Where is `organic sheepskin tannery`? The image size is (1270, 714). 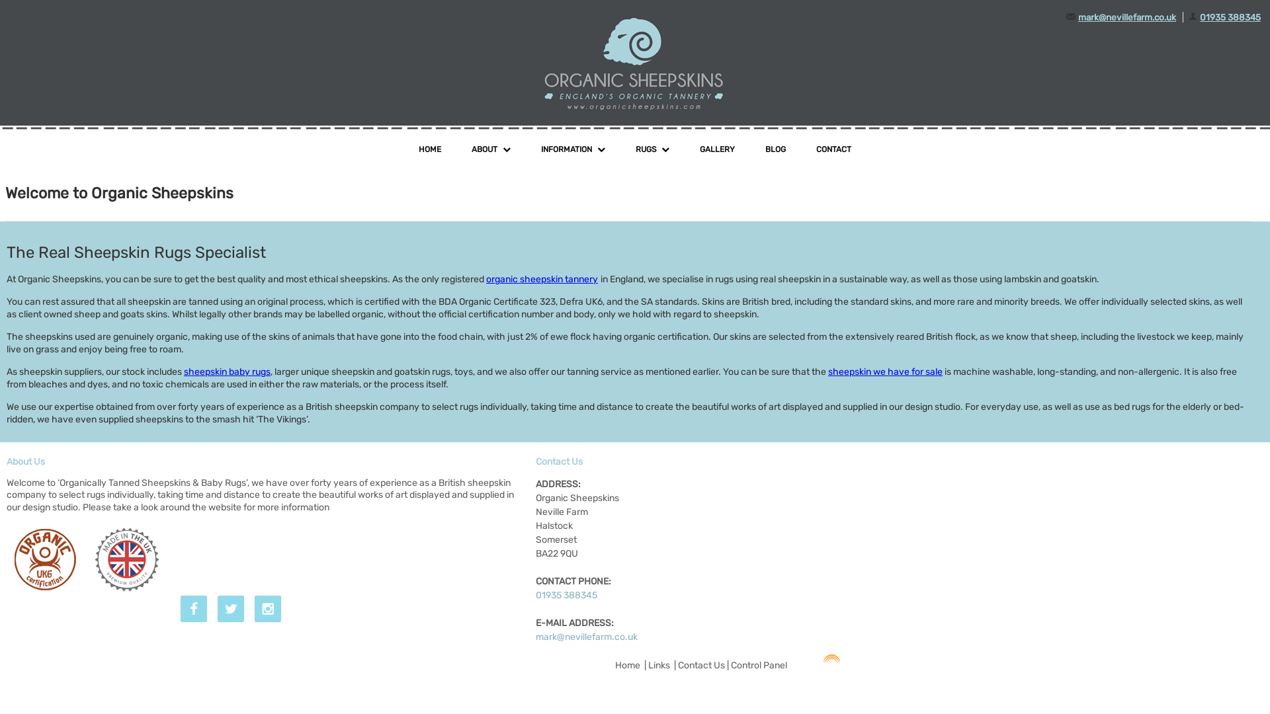 organic sheepskin tannery is located at coordinates (542, 279).